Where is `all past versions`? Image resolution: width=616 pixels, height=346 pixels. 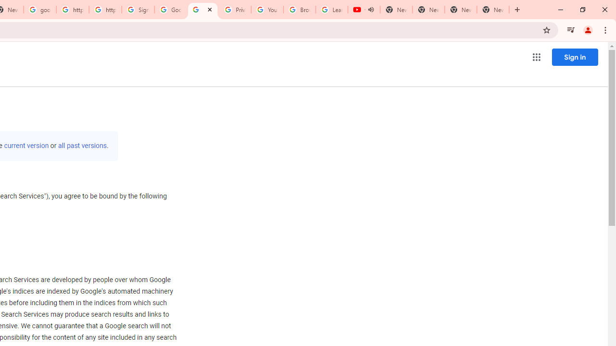 all past versions is located at coordinates (82, 146).